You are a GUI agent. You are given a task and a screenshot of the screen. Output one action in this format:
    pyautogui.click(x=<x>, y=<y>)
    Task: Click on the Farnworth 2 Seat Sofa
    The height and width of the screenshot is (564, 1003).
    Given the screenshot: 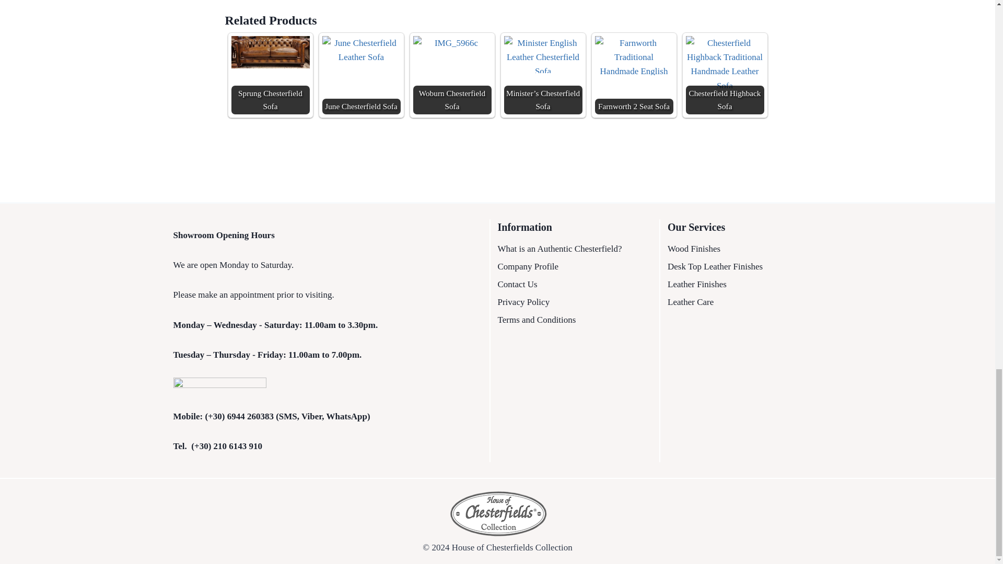 What is the action you would take?
    pyautogui.click(x=634, y=75)
    